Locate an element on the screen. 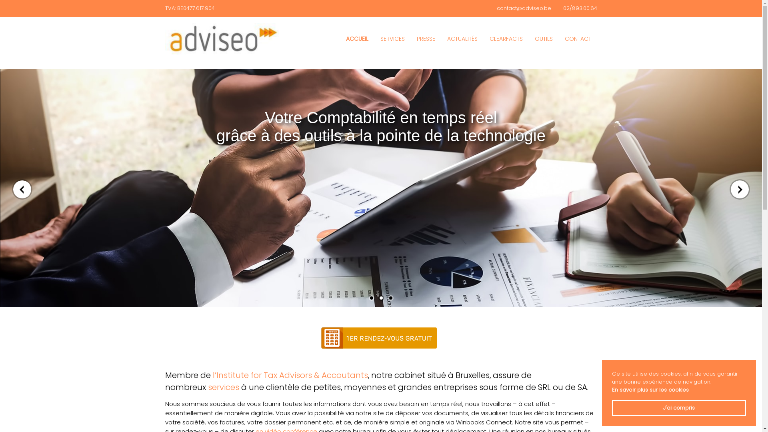  Adviseo is located at coordinates (222, 39).